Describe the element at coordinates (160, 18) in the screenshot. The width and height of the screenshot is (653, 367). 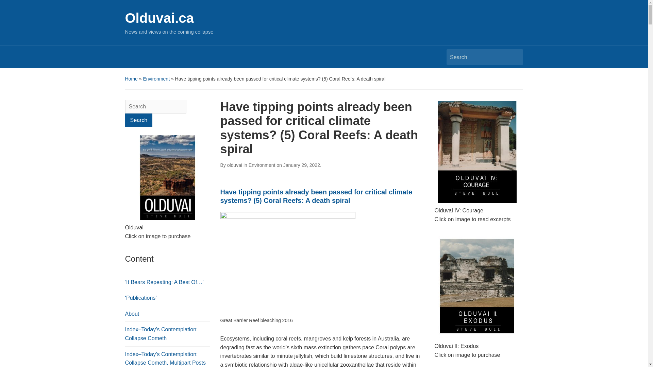
I see `Olduvai.ca - News and views on the coming collapse` at that location.